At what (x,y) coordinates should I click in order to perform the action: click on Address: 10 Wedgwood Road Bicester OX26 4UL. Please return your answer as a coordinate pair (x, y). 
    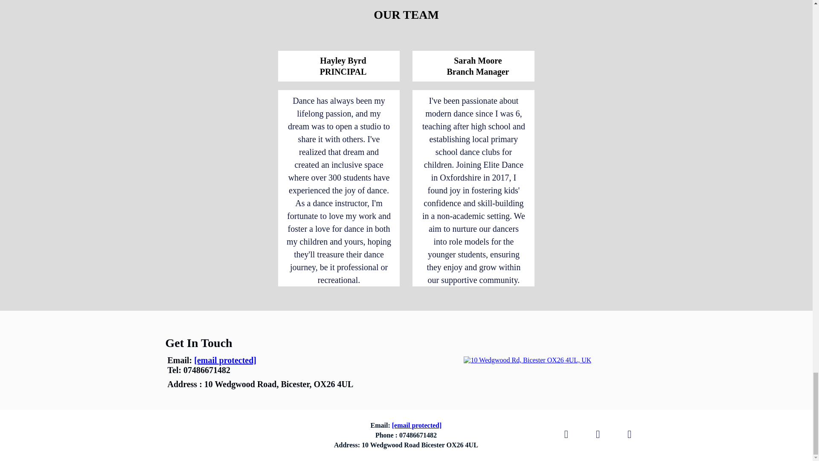
    Looking at the image, I should click on (406, 445).